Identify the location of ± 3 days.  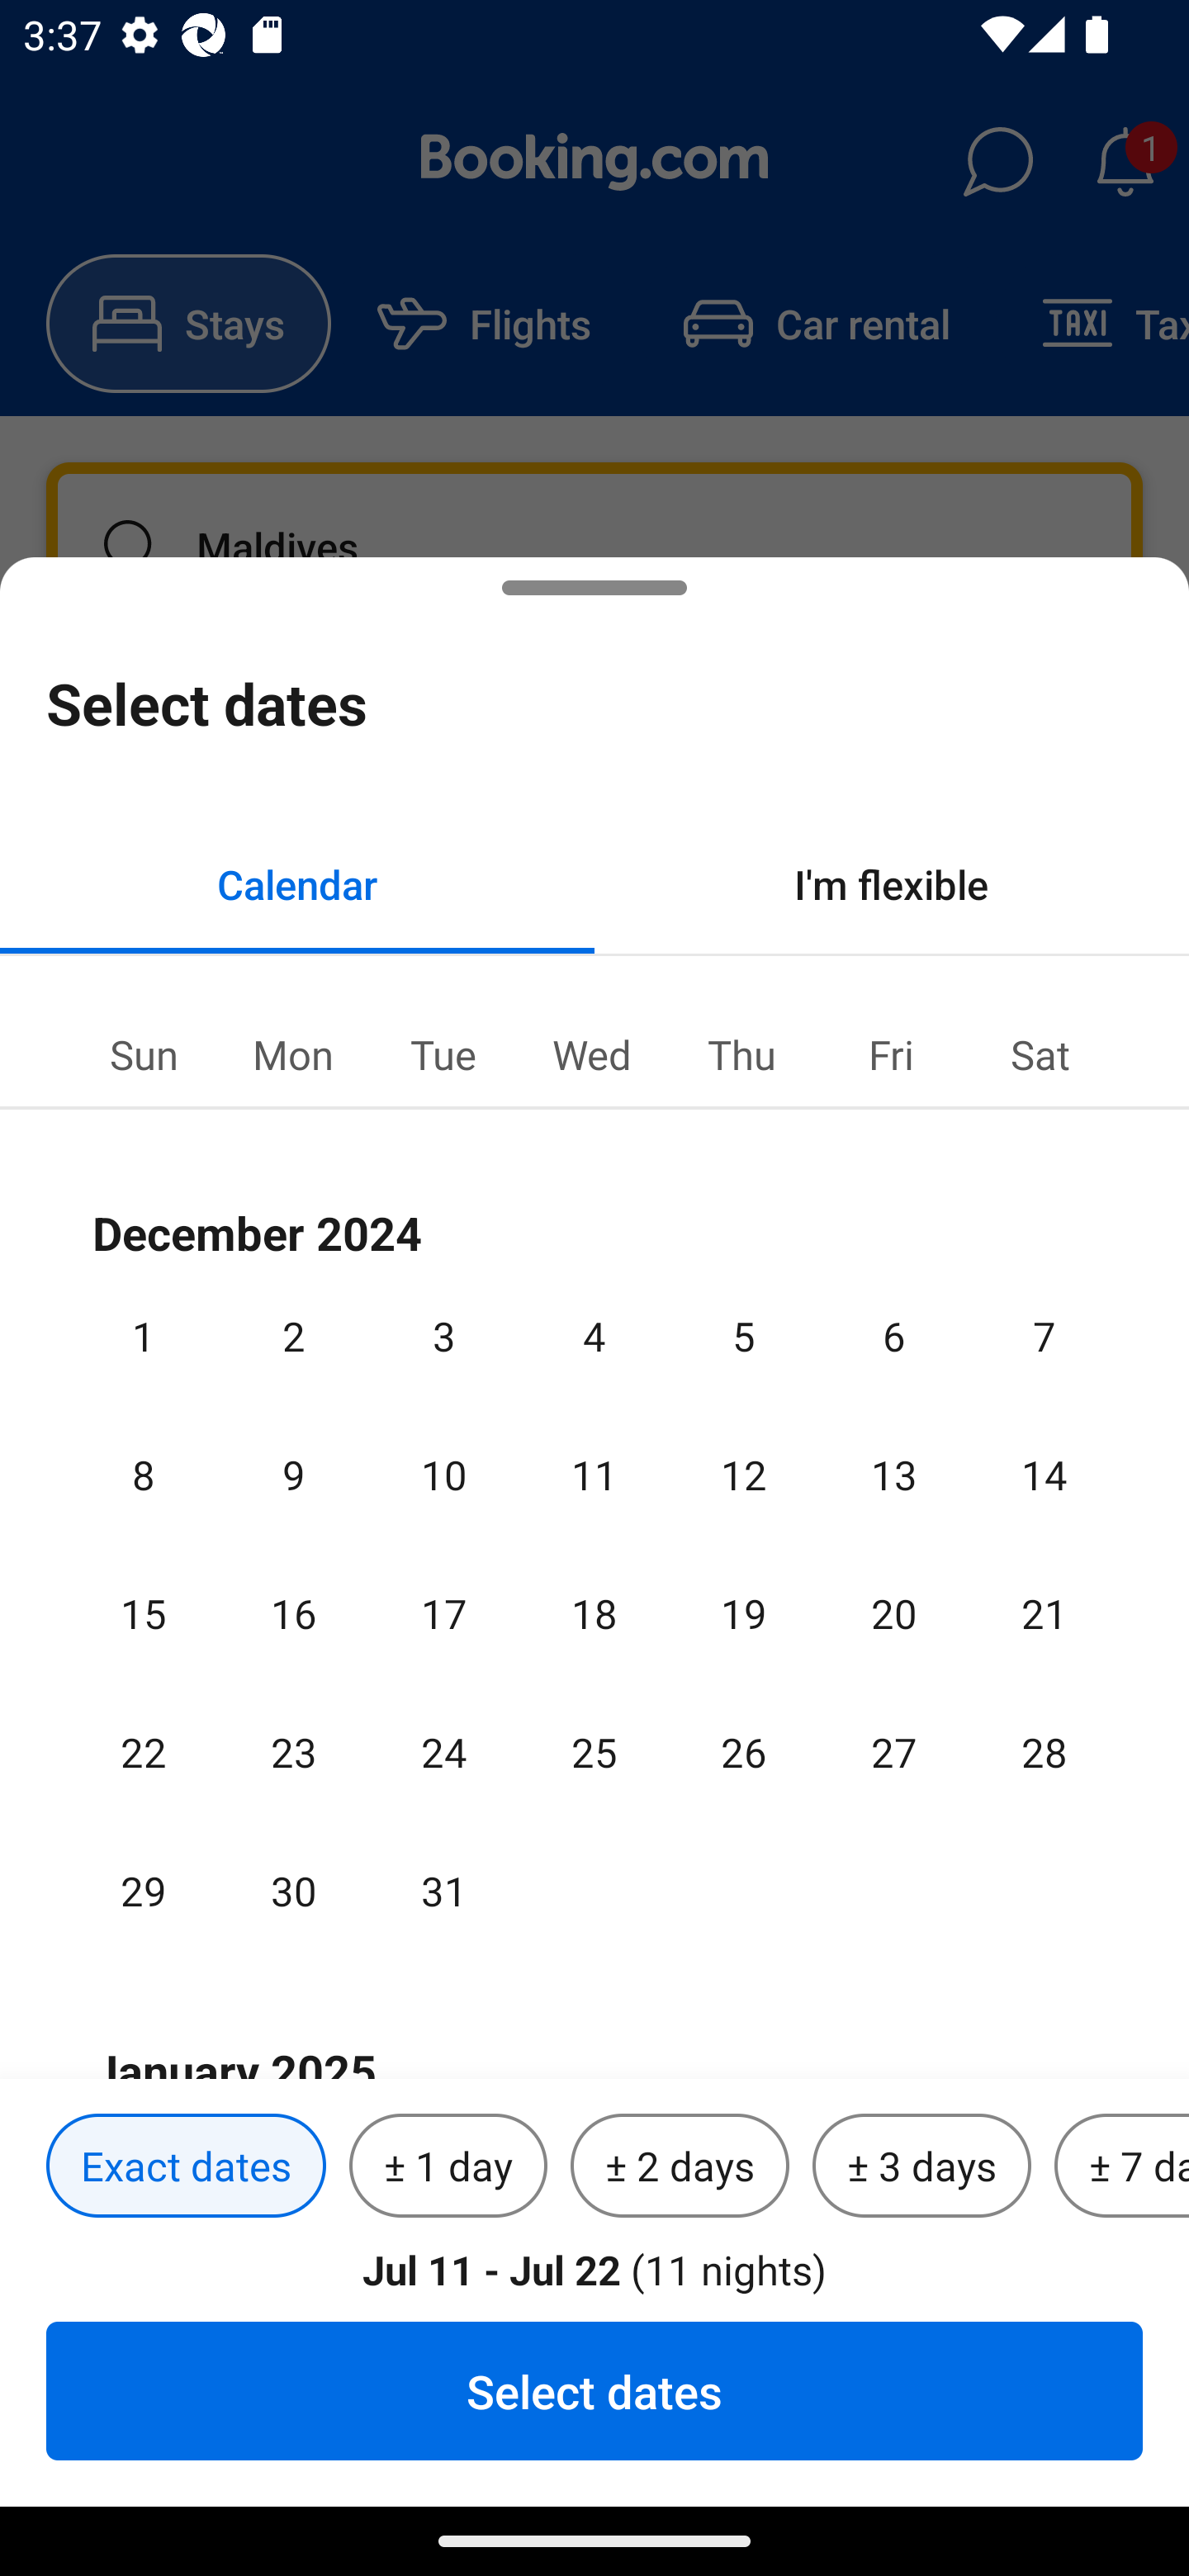
(921, 2166).